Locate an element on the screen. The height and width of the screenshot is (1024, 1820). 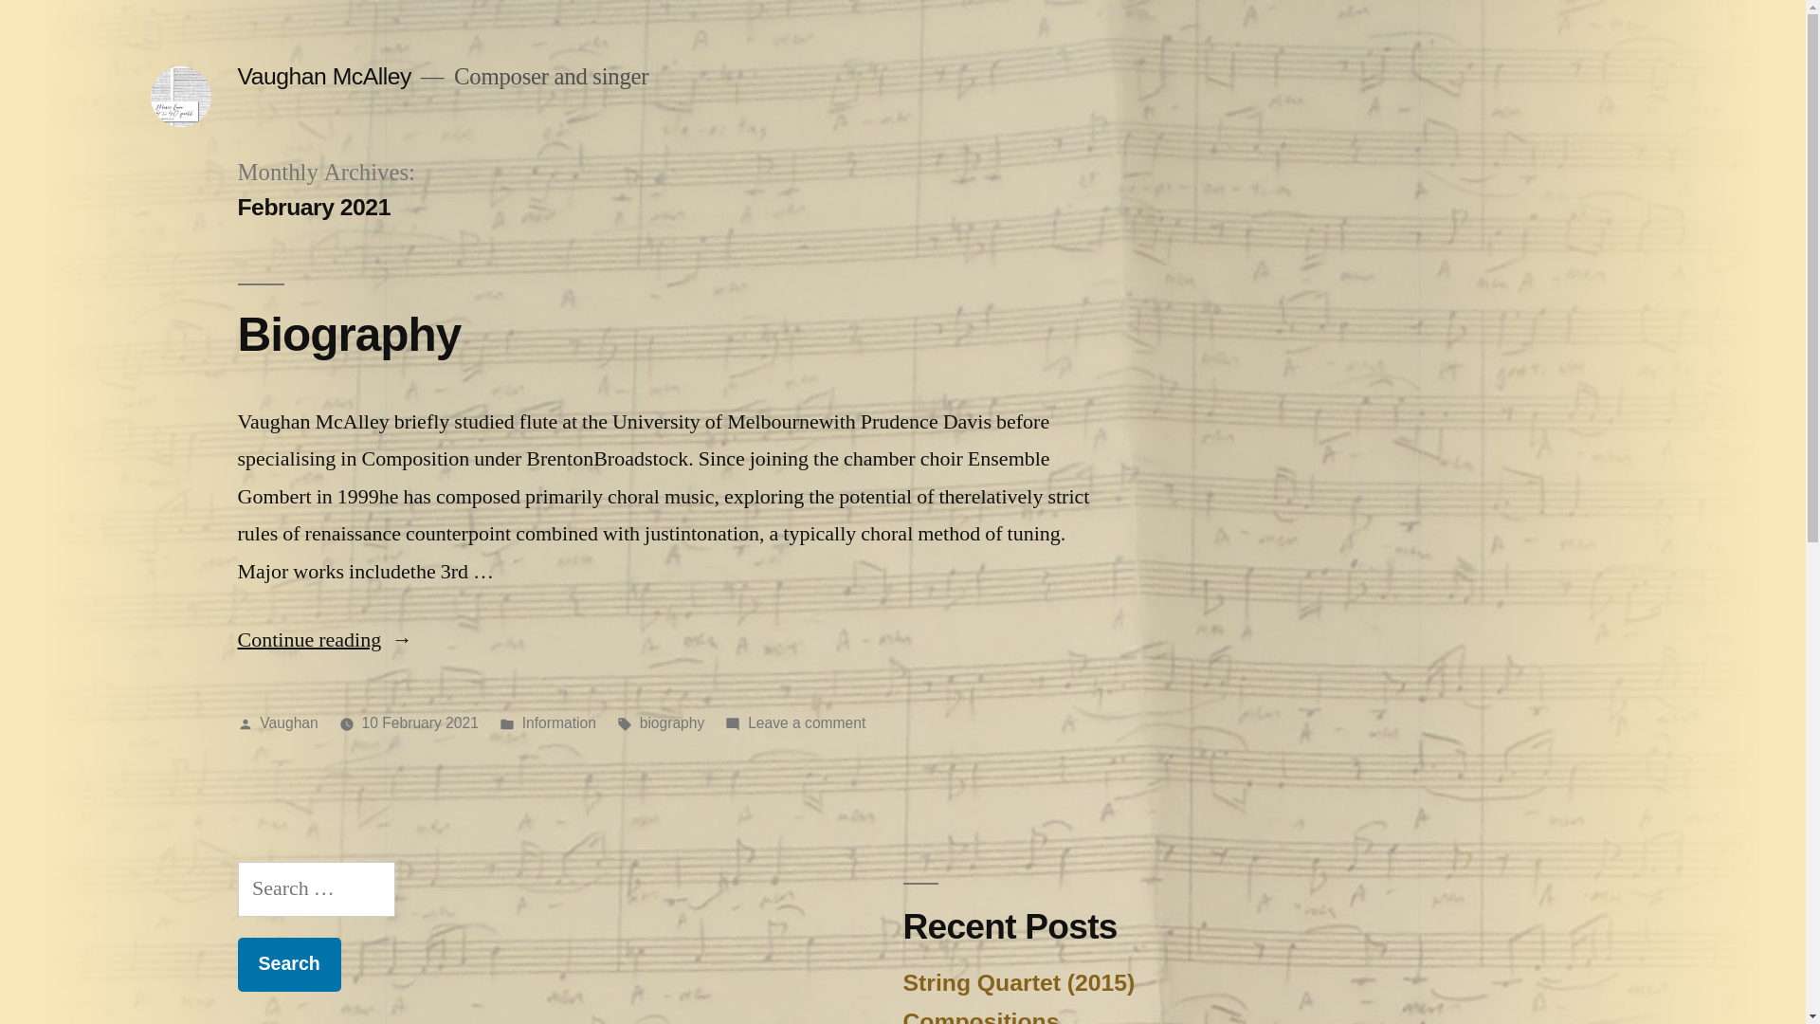
Vaughan McAlley is located at coordinates (324, 76).